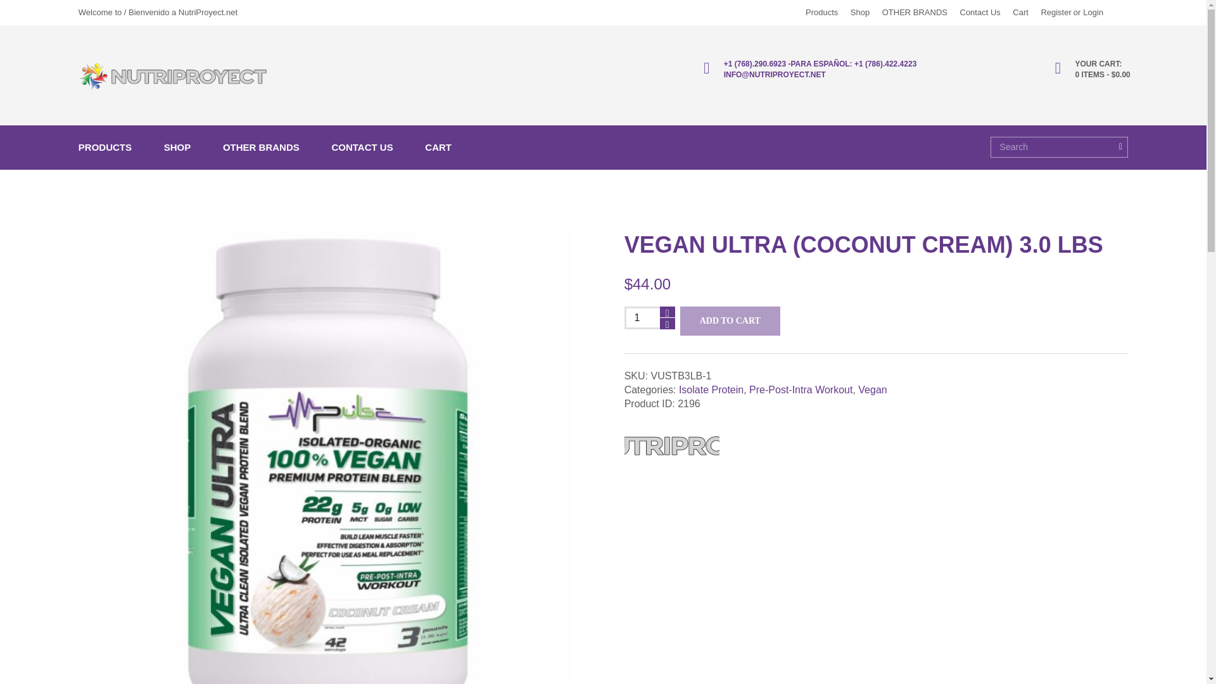 This screenshot has width=1216, height=684. What do you see at coordinates (362, 148) in the screenshot?
I see `CONTACT US` at bounding box center [362, 148].